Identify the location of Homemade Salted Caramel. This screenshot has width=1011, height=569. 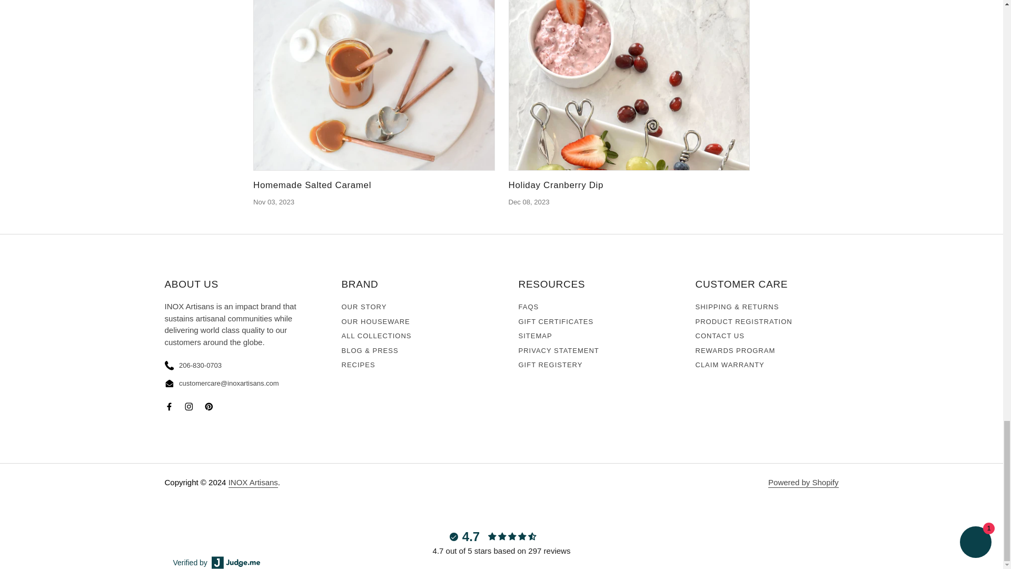
(374, 85).